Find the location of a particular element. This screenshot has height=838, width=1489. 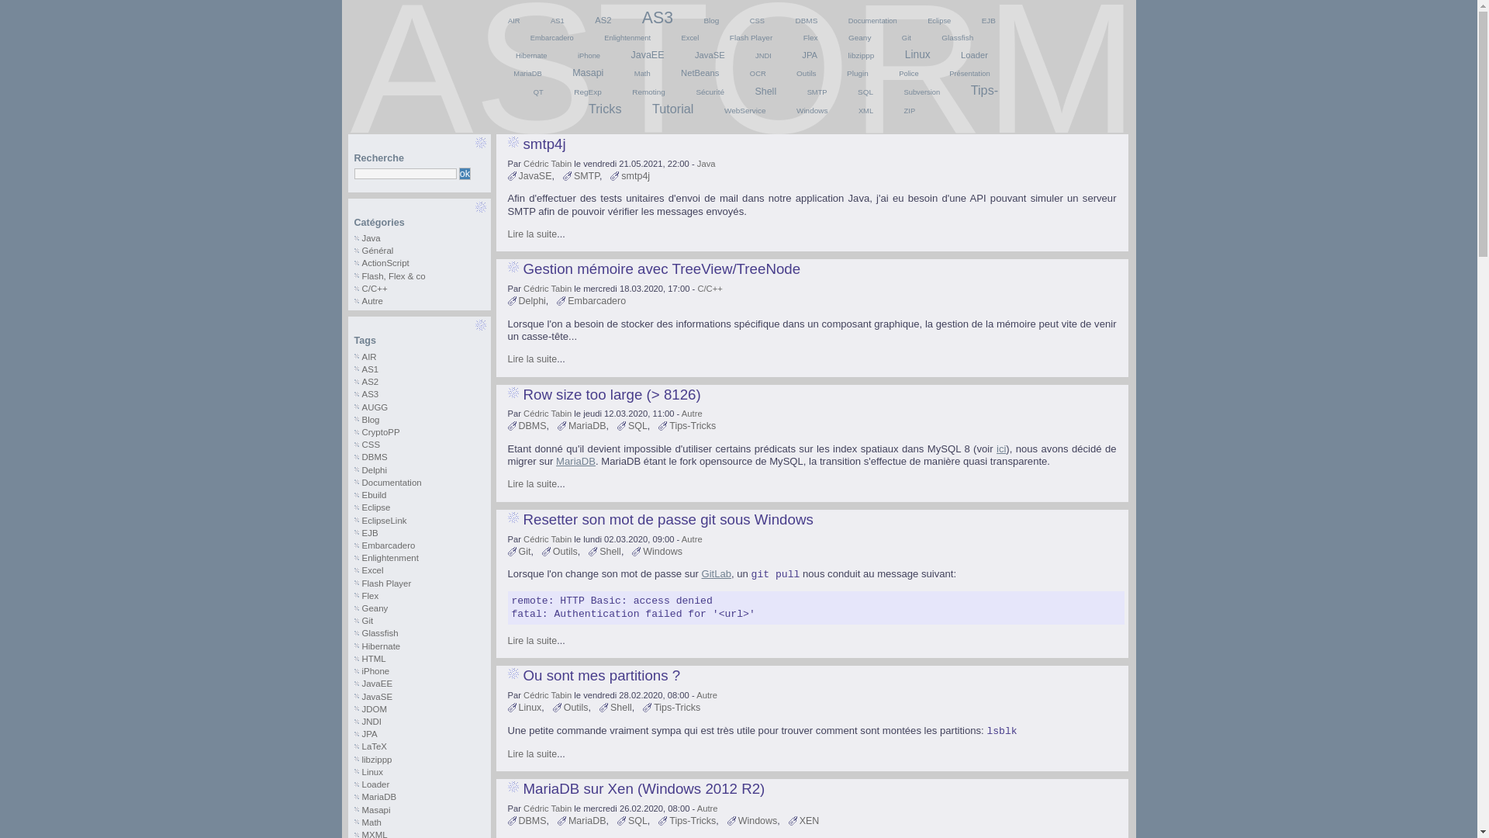

Recherche is located at coordinates (465, 174).